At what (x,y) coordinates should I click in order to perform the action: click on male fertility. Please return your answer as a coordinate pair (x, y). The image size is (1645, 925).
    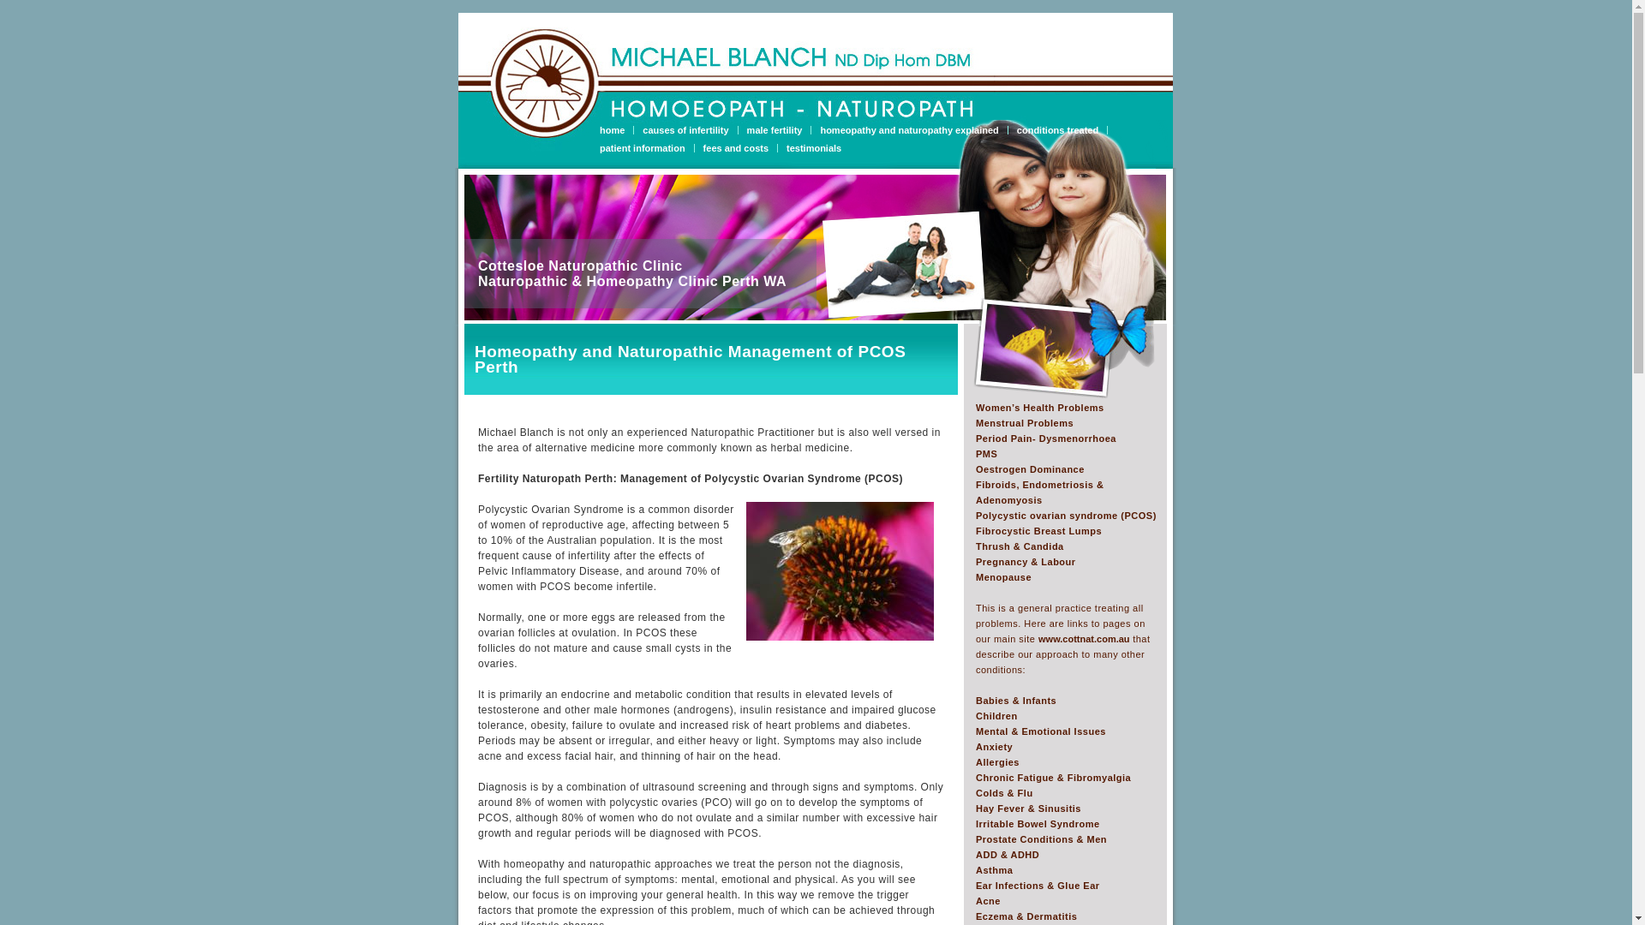
    Looking at the image, I should click on (780, 130).